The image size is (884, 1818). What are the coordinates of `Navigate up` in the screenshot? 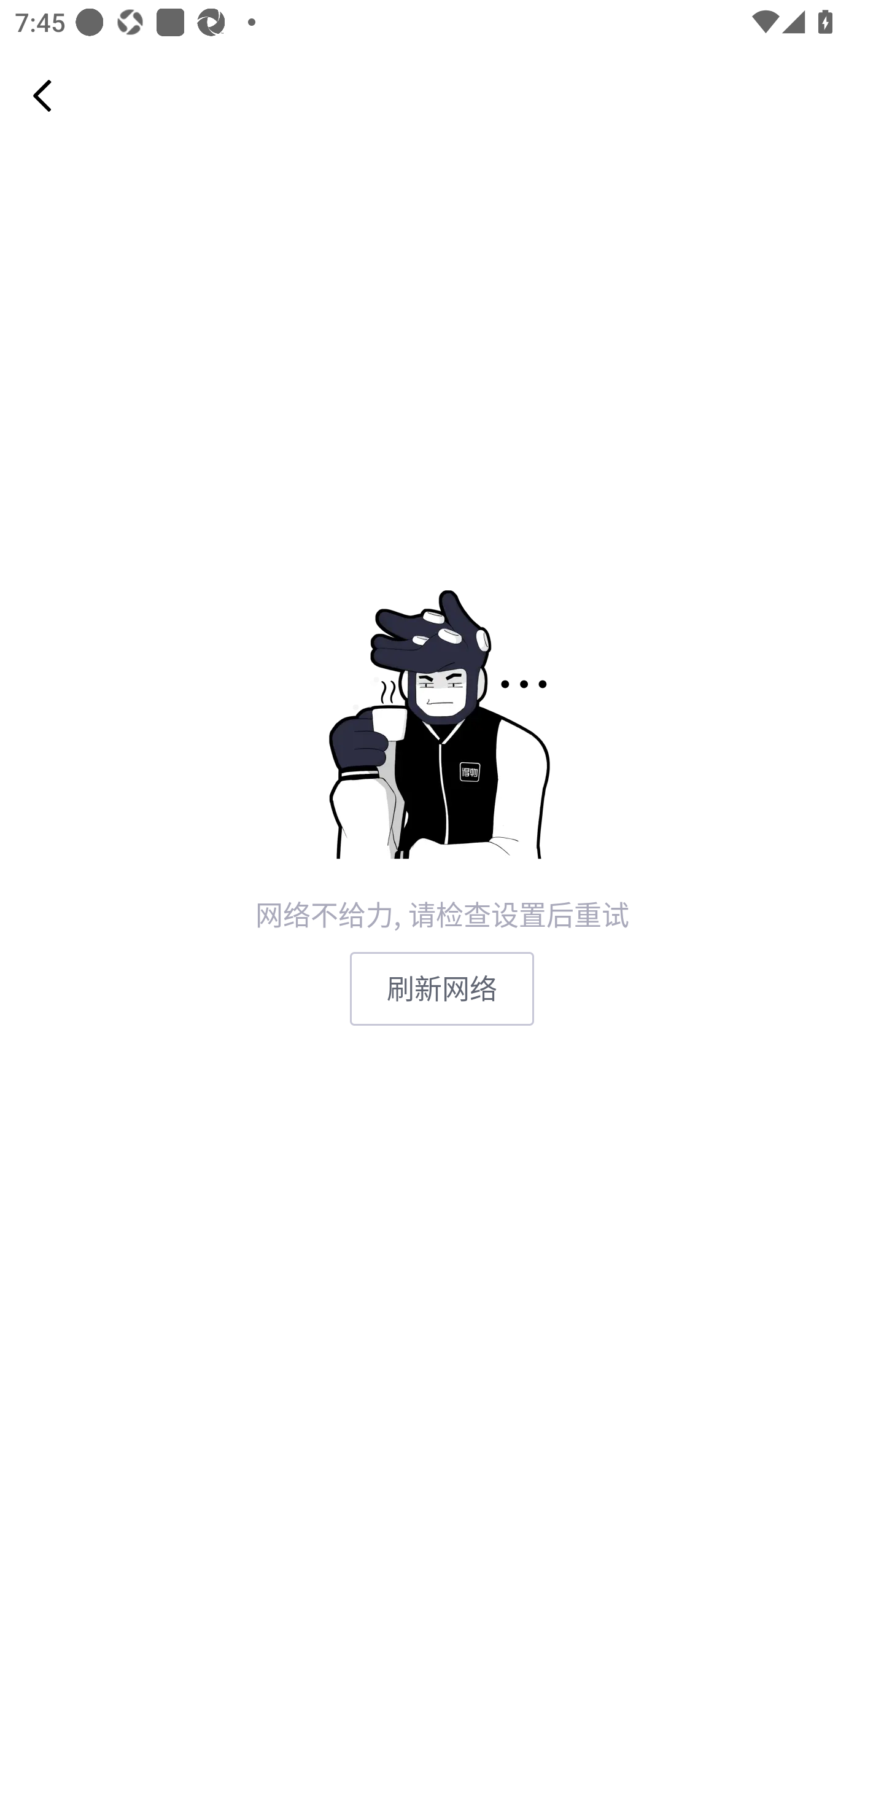 It's located at (42, 95).